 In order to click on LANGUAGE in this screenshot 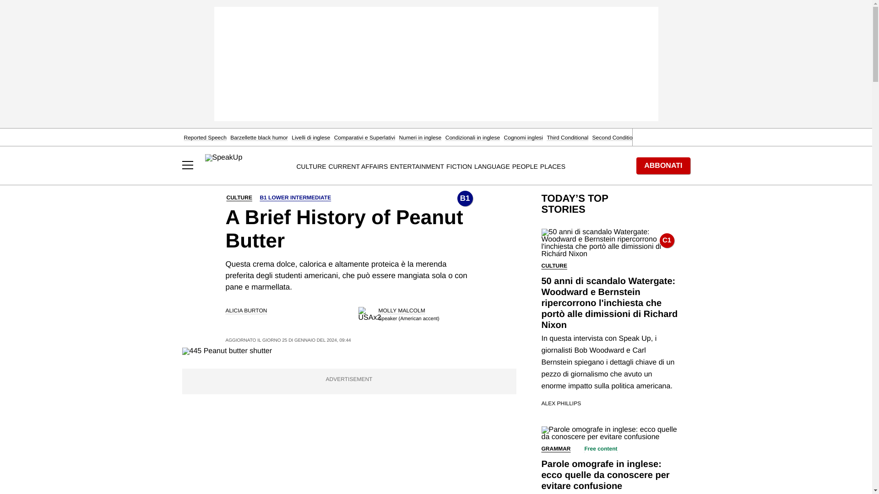, I will do `click(492, 166)`.